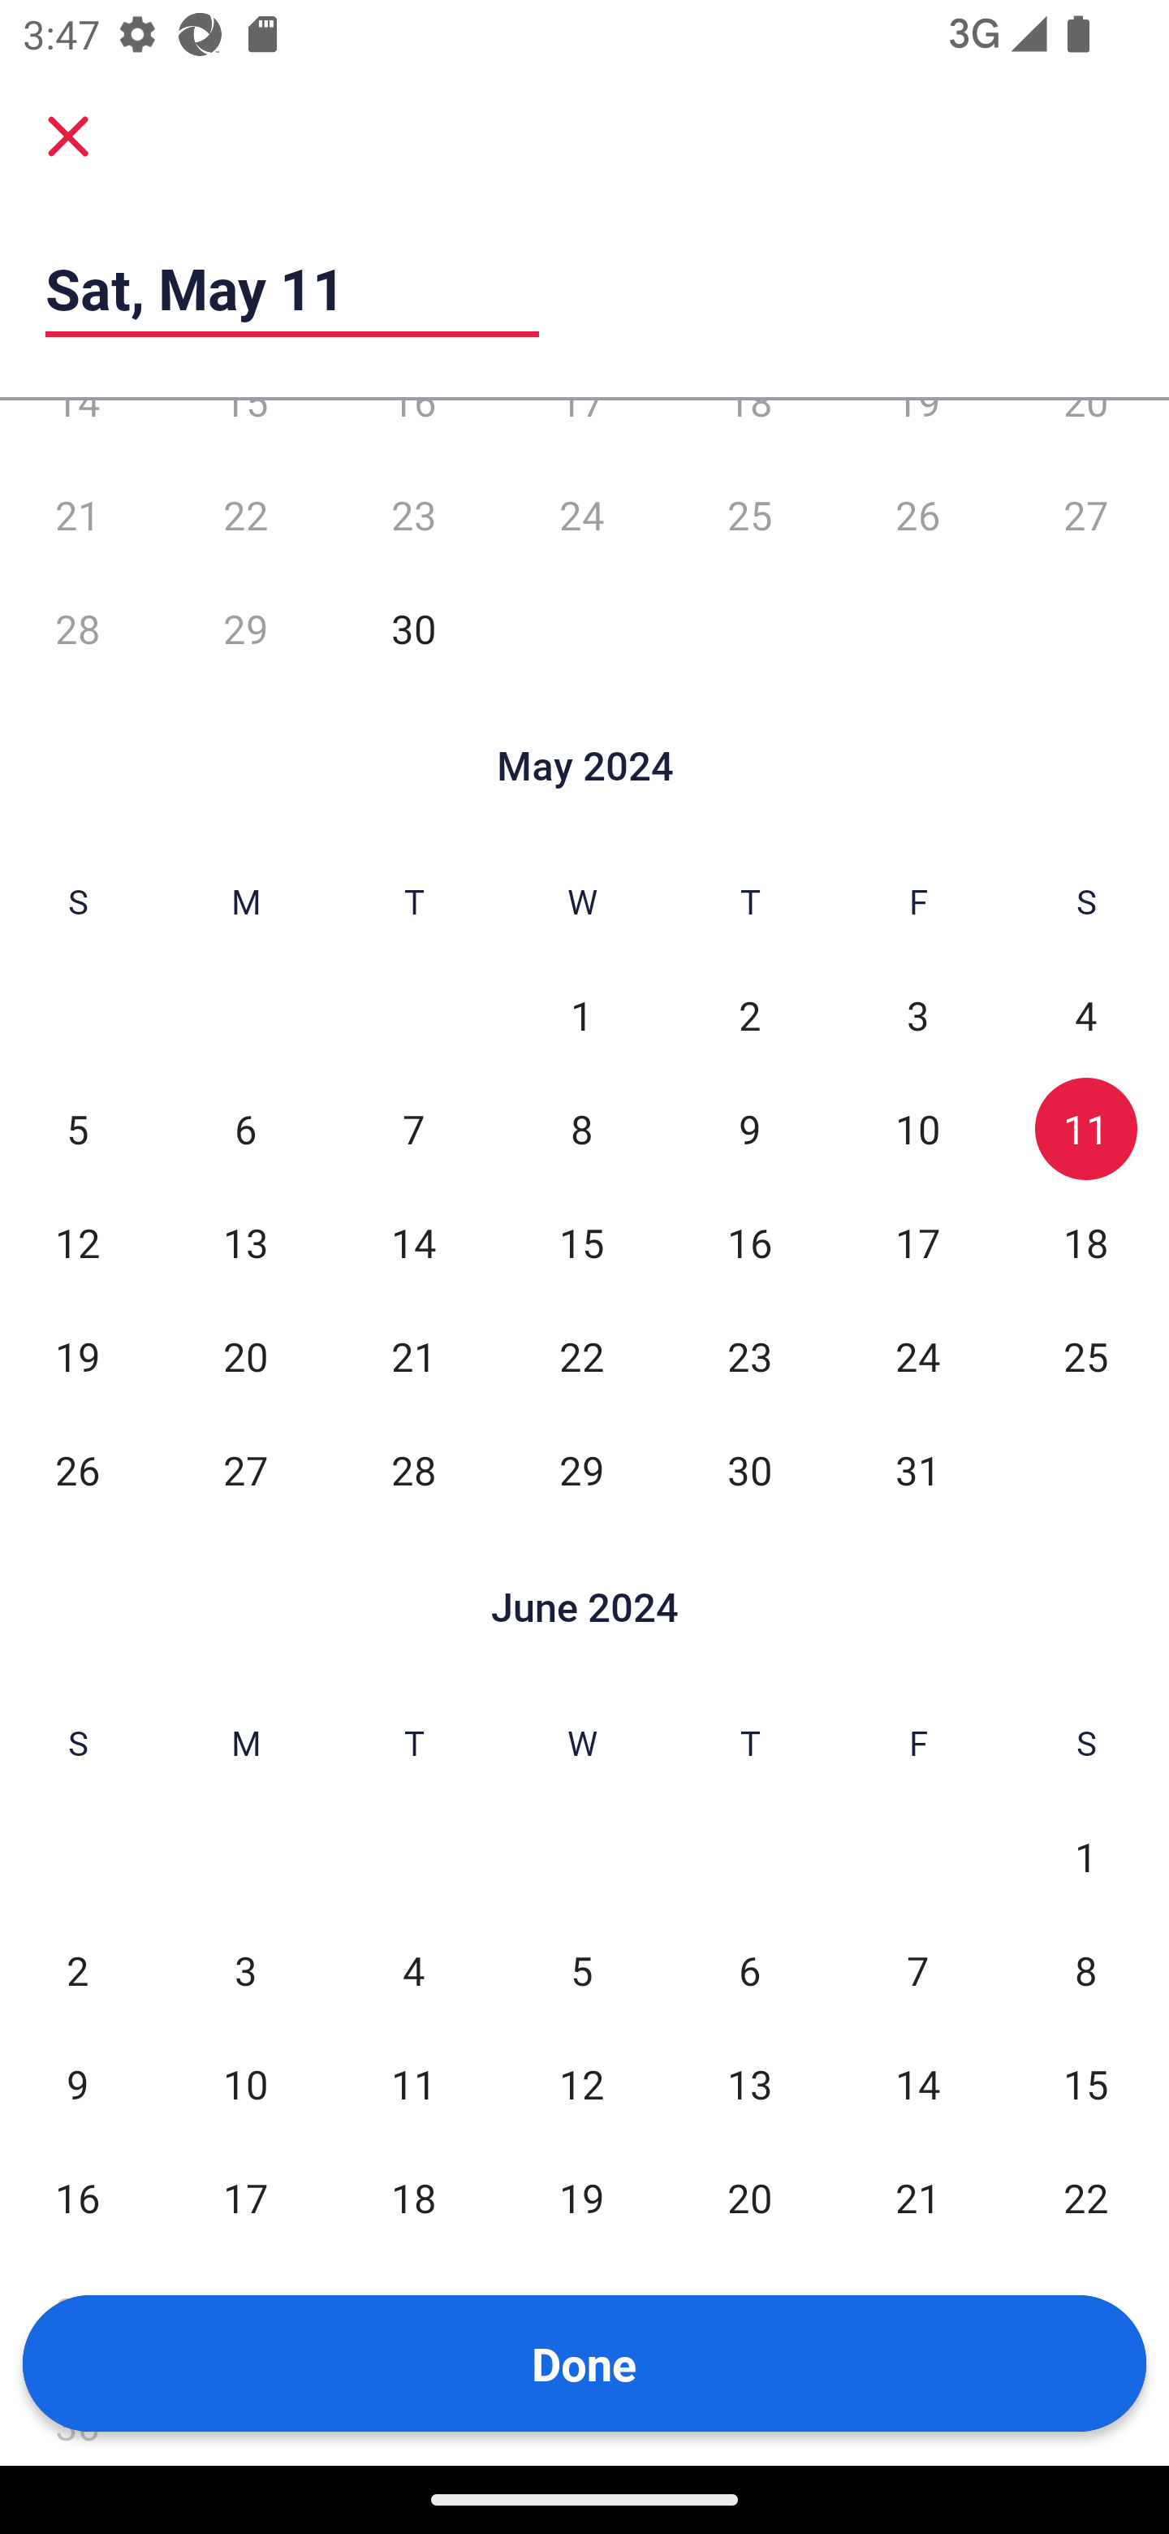 This screenshot has width=1169, height=2534. I want to click on Cancel, so click(68, 135).